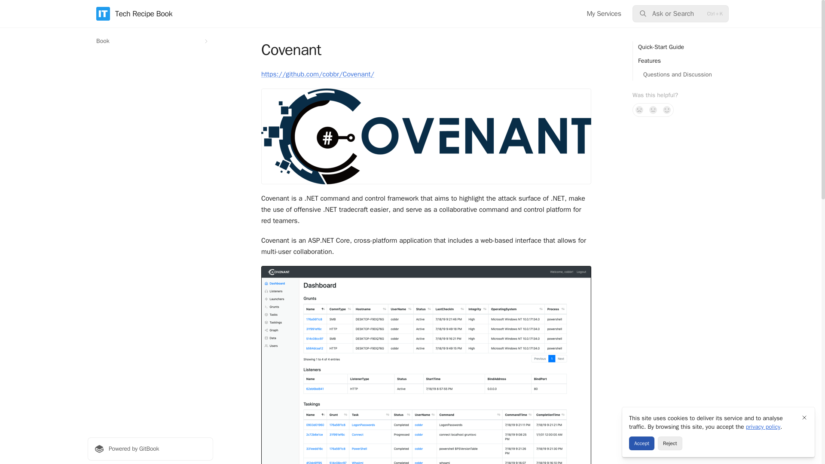 This screenshot has width=825, height=464. I want to click on My Services, so click(604, 14).